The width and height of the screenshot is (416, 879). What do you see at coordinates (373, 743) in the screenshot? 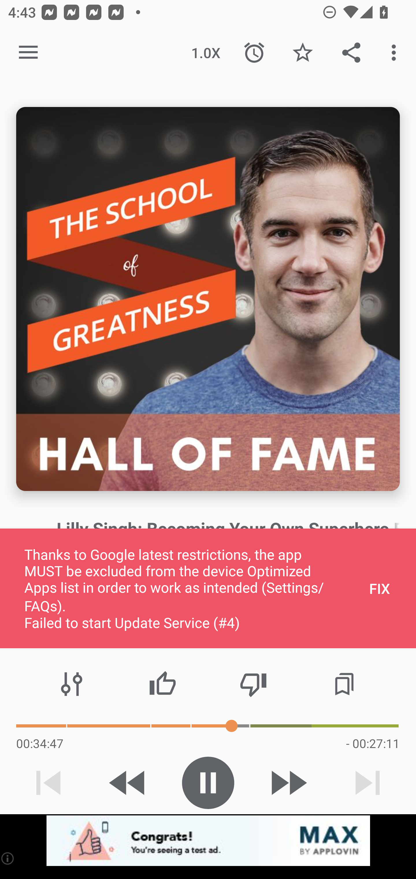
I see `- 00:27:11` at bounding box center [373, 743].